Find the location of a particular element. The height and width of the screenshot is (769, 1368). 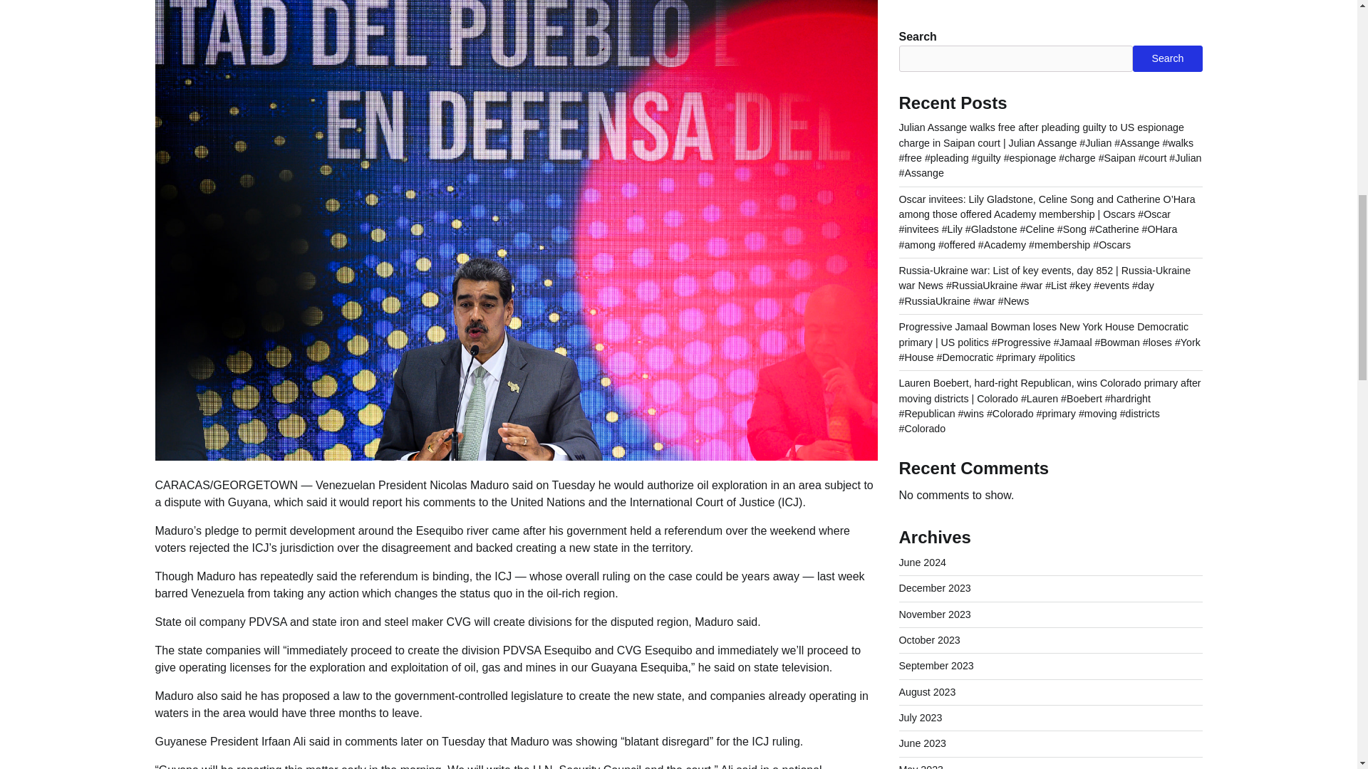

May 2023 is located at coordinates (921, 148).